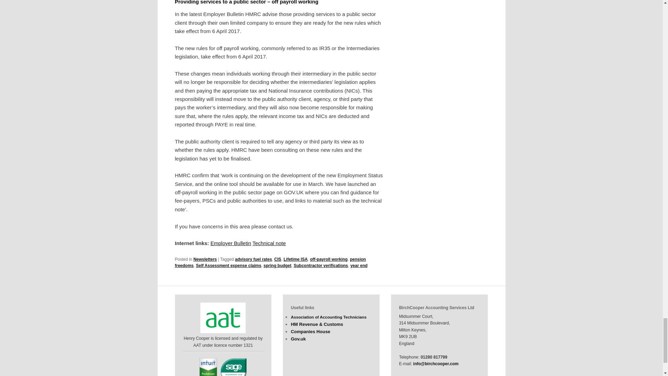 The height and width of the screenshot is (376, 668). I want to click on Employer Bulletin, so click(230, 243).